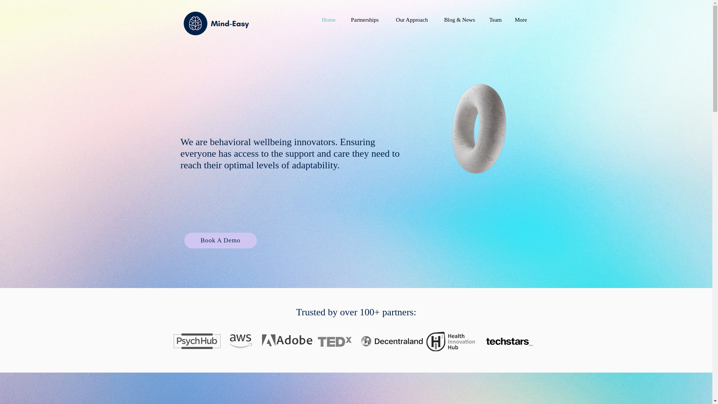  Describe the element at coordinates (365, 19) in the screenshot. I see `Partnerships` at that location.